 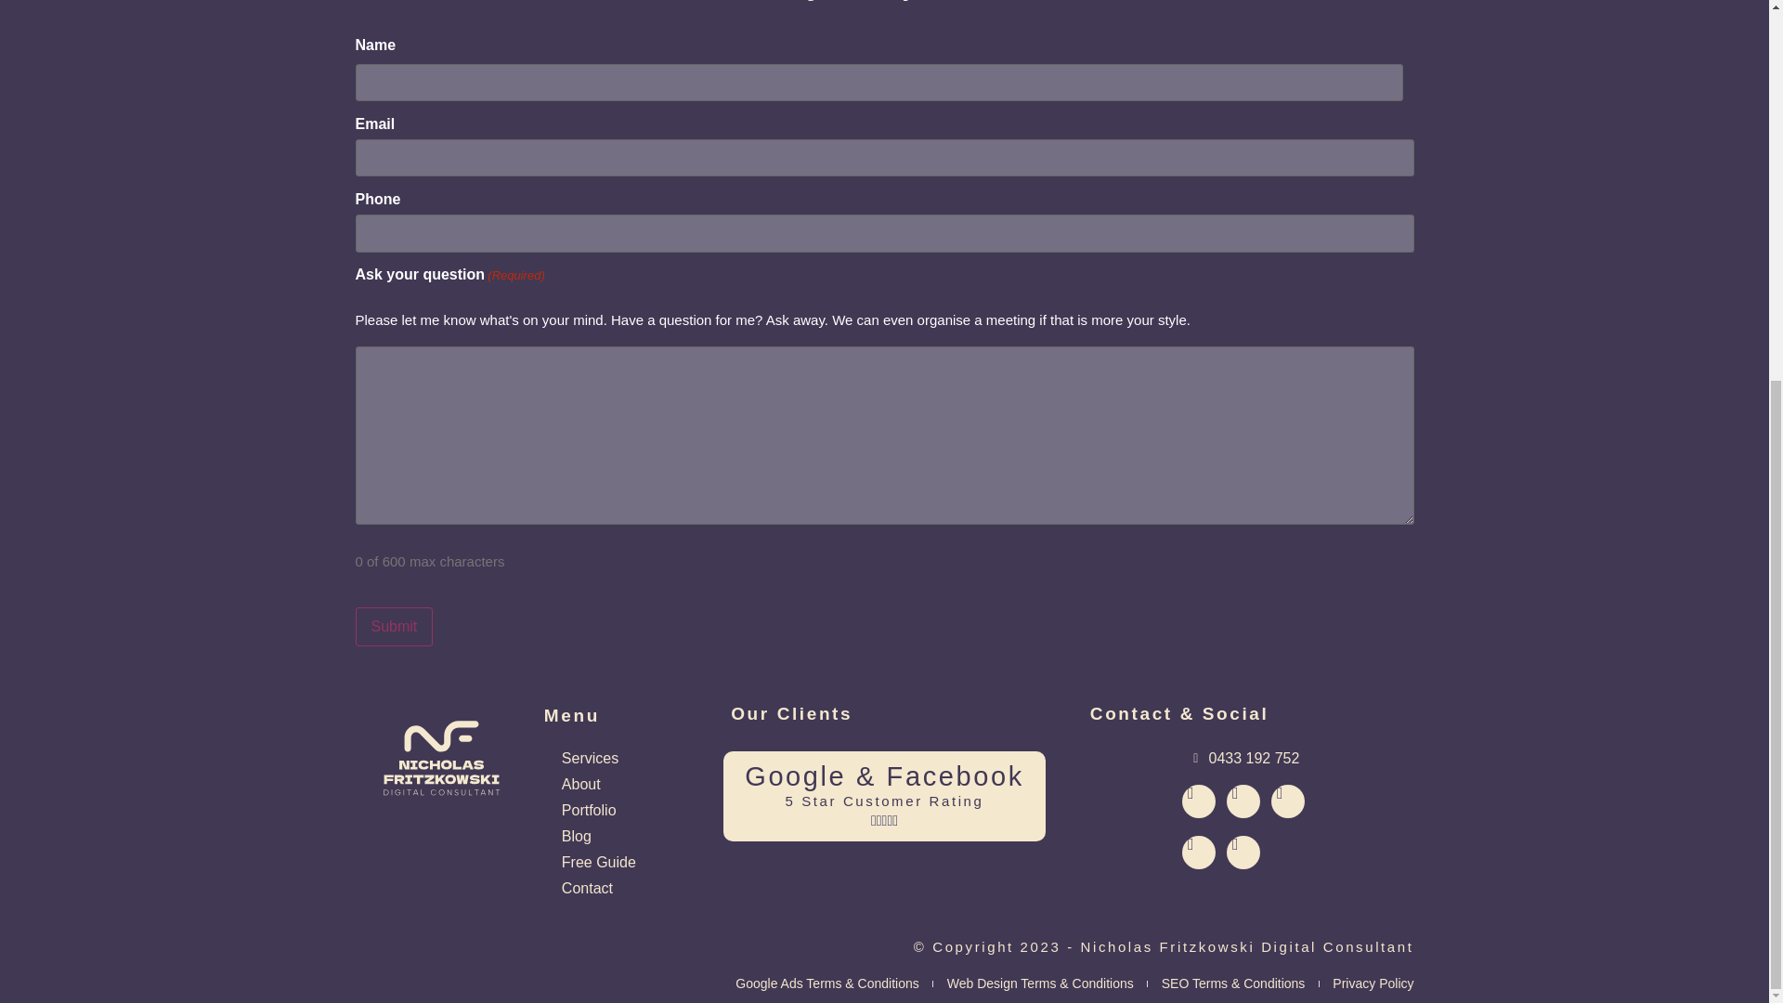 What do you see at coordinates (581, 758) in the screenshot?
I see `Services` at bounding box center [581, 758].